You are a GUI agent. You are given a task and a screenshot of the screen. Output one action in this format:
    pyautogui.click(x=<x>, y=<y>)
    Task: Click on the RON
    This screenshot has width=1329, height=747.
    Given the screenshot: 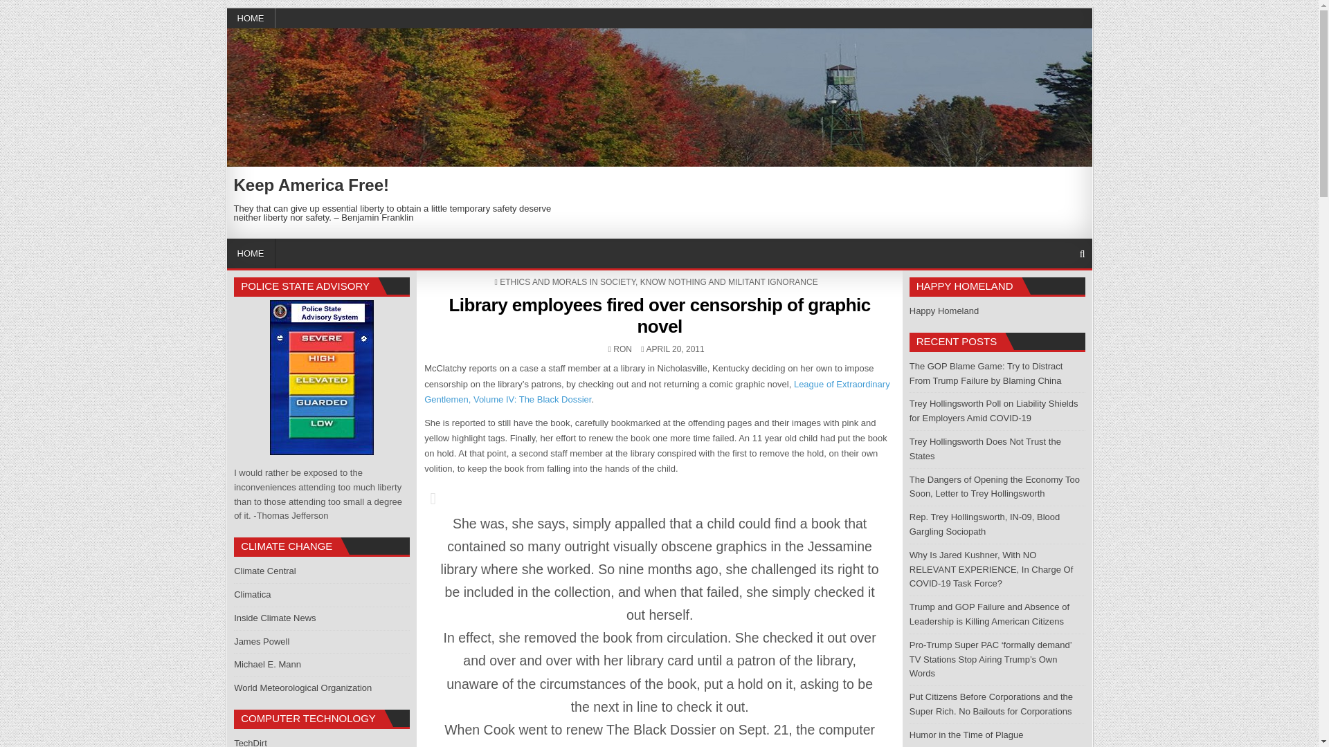 What is the action you would take?
    pyautogui.click(x=622, y=349)
    